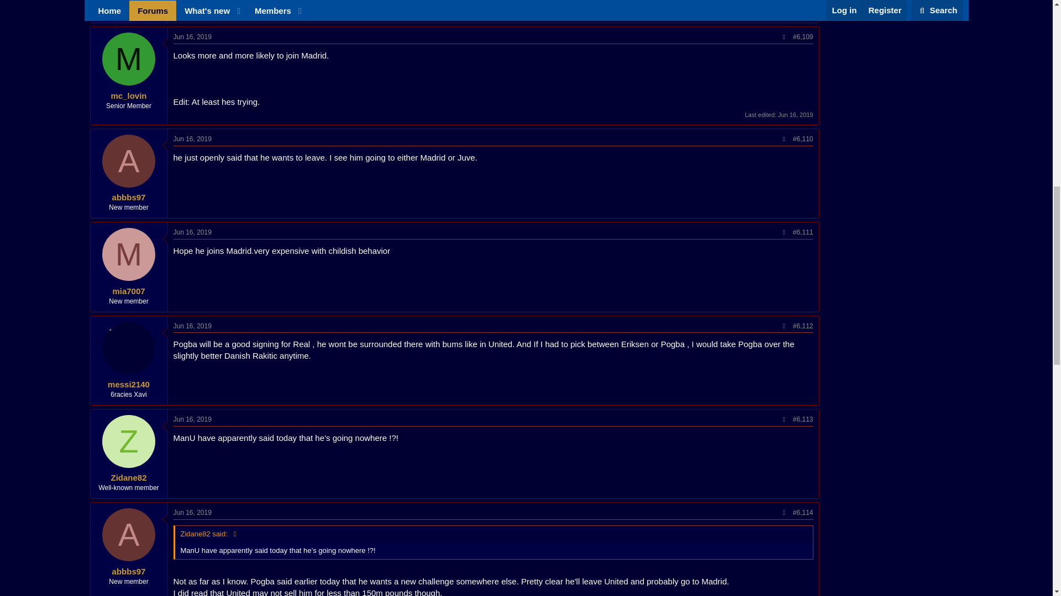 The width and height of the screenshot is (1061, 596). What do you see at coordinates (192, 419) in the screenshot?
I see `Jun 16, 2019 at 7:31 PM` at bounding box center [192, 419].